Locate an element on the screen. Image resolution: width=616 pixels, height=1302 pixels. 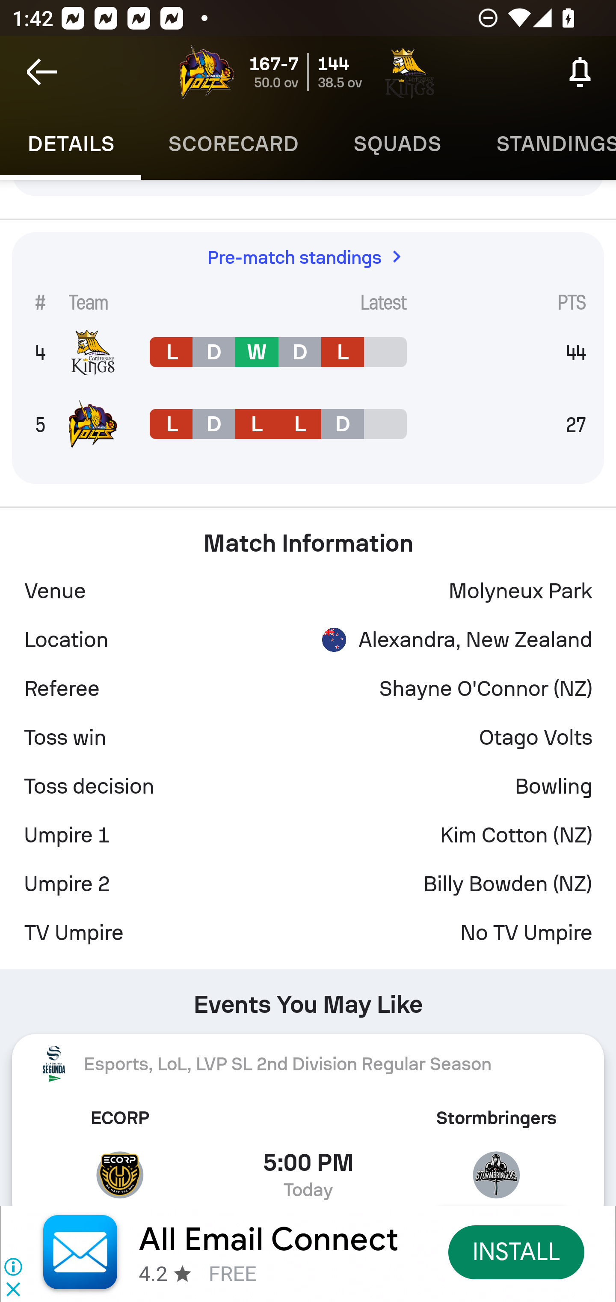
Standings STANDINGS is located at coordinates (542, 144).